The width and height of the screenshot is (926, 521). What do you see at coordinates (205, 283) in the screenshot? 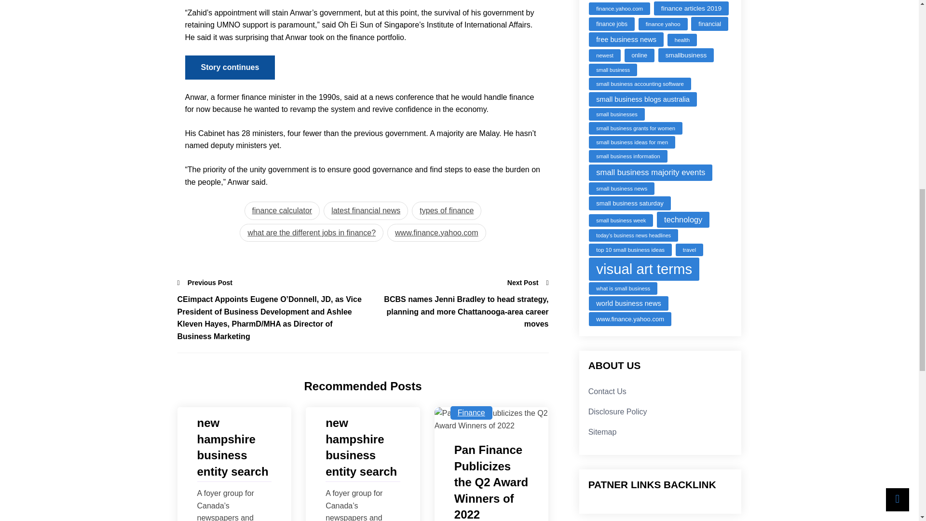
I see `Previous Post` at bounding box center [205, 283].